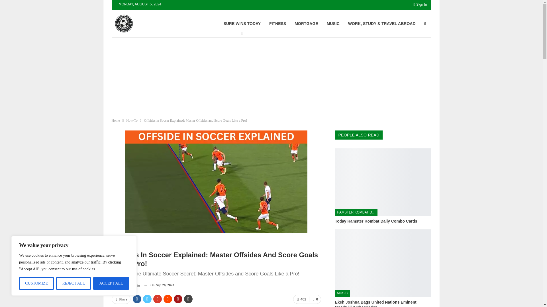 The image size is (547, 307). Describe the element at coordinates (36, 283) in the screenshot. I see `CUSTOMIZE` at that location.